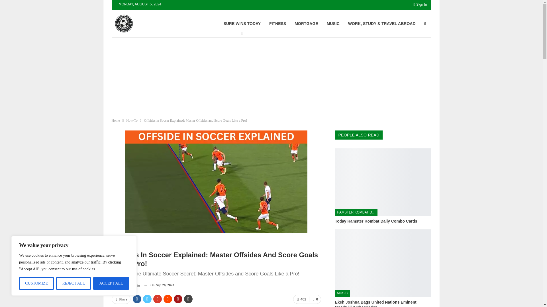 The image size is (547, 307). Describe the element at coordinates (36, 283) in the screenshot. I see `CUSTOMIZE` at that location.